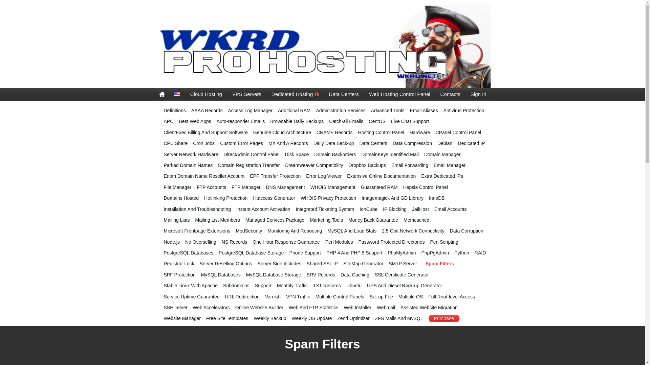 The image size is (650, 365). What do you see at coordinates (334, 132) in the screenshot?
I see `CNAME Records` at bounding box center [334, 132].